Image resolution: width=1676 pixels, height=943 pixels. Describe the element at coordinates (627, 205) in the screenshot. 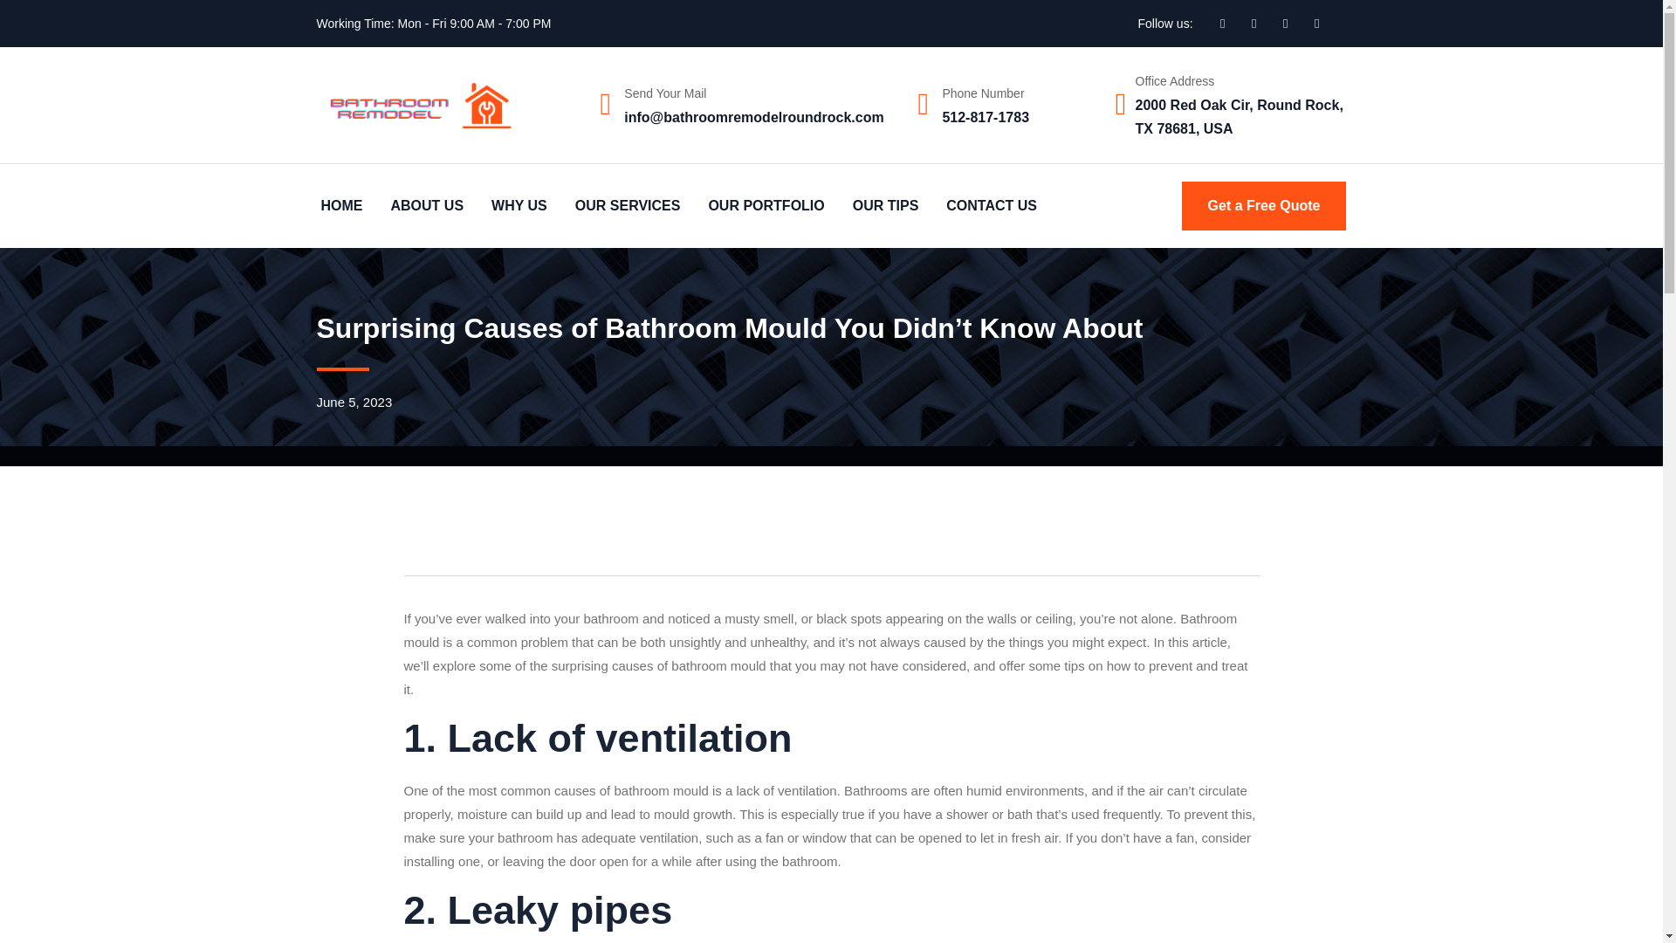

I see `OUR SERVICES` at that location.